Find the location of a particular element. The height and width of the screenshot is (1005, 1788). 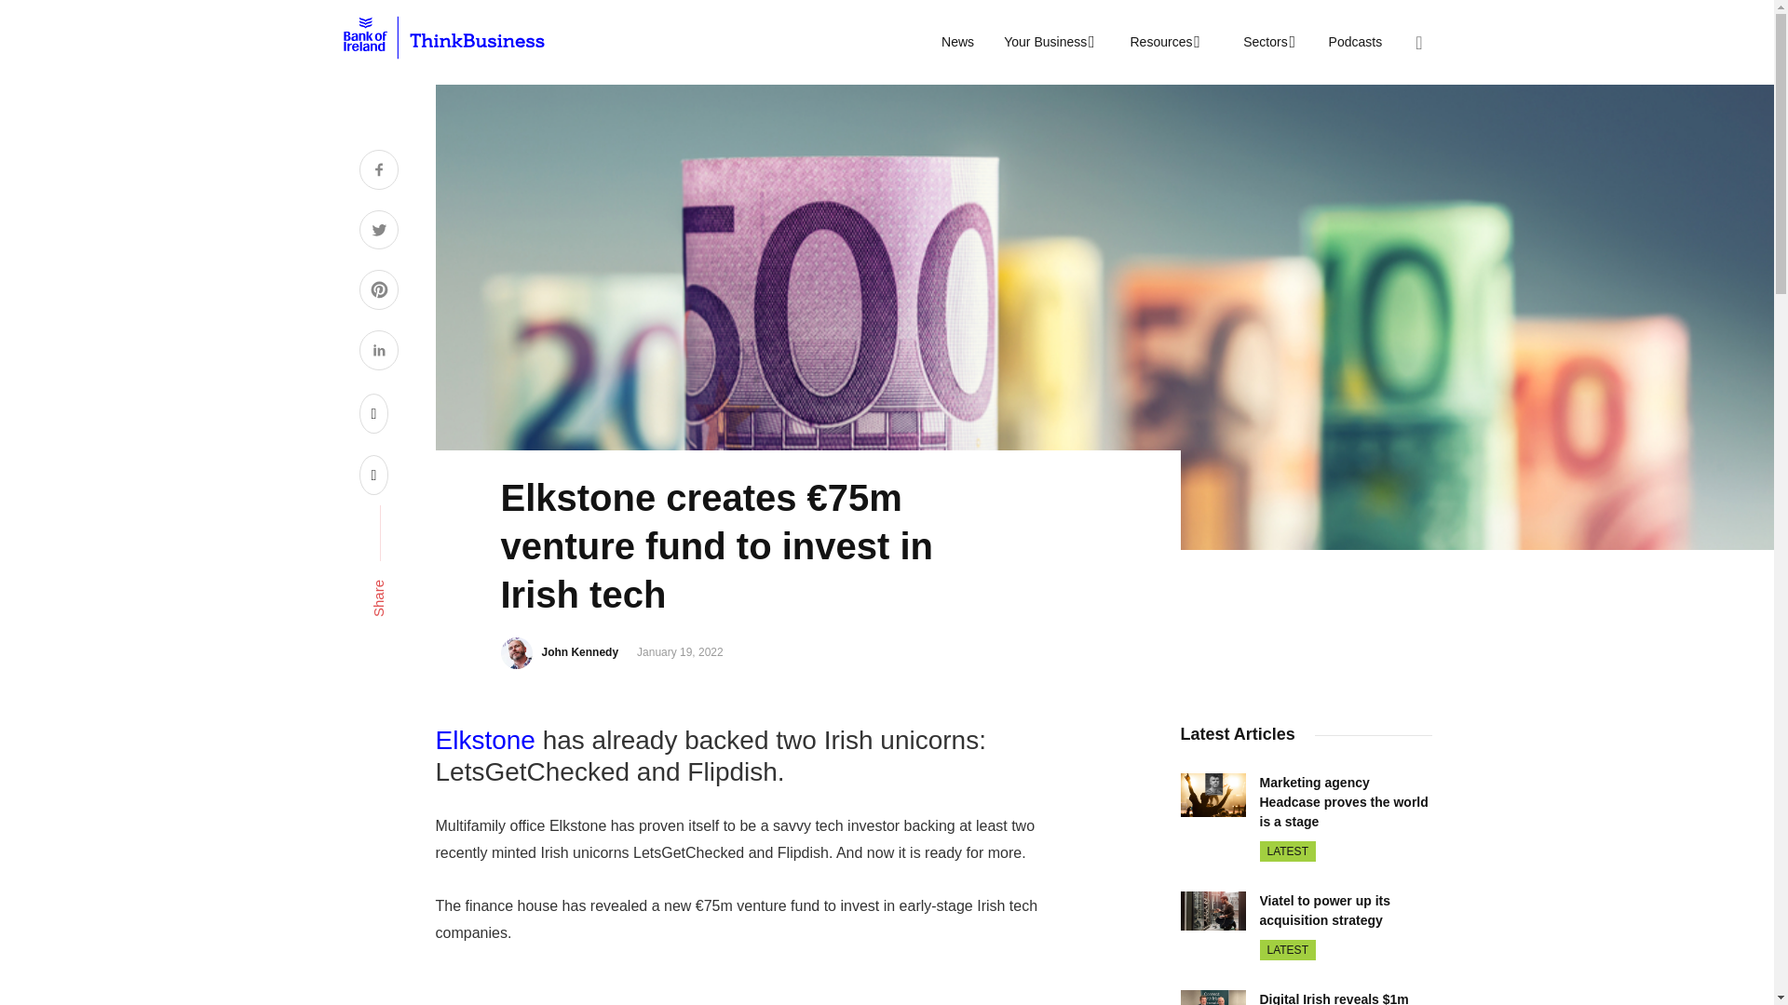

Share on Twitter is located at coordinates (378, 233).